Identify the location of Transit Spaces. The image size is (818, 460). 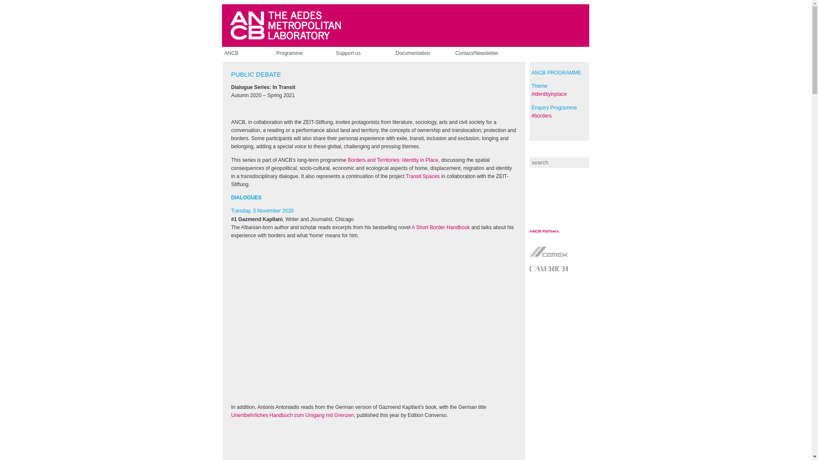
(423, 176).